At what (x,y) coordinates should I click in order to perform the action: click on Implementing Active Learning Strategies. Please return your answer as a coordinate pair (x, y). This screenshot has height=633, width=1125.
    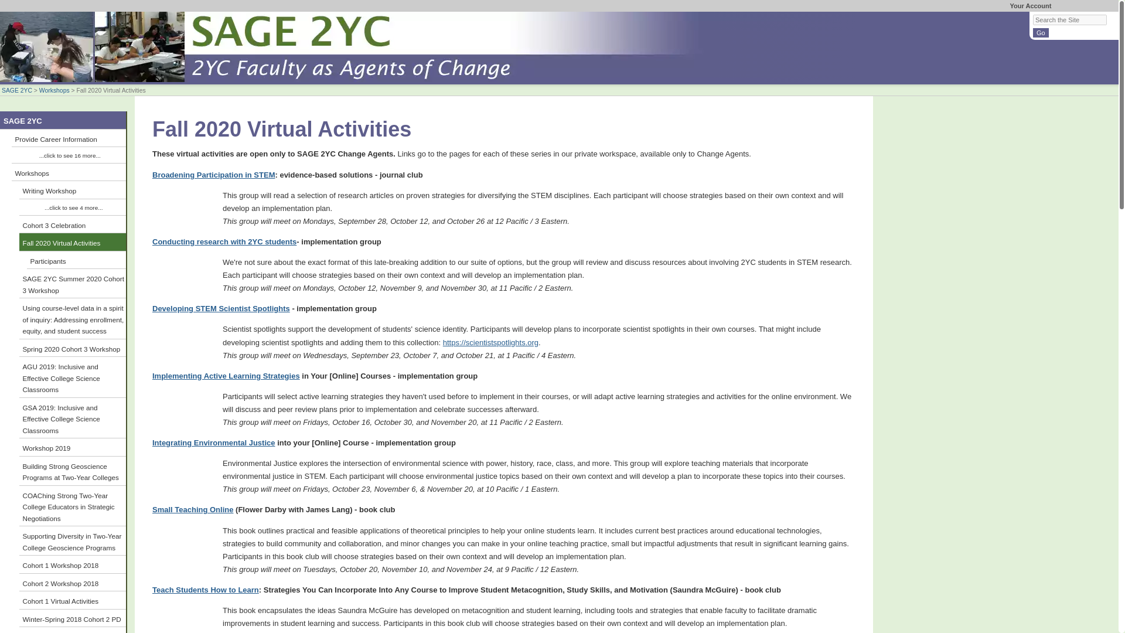
    Looking at the image, I should click on (226, 376).